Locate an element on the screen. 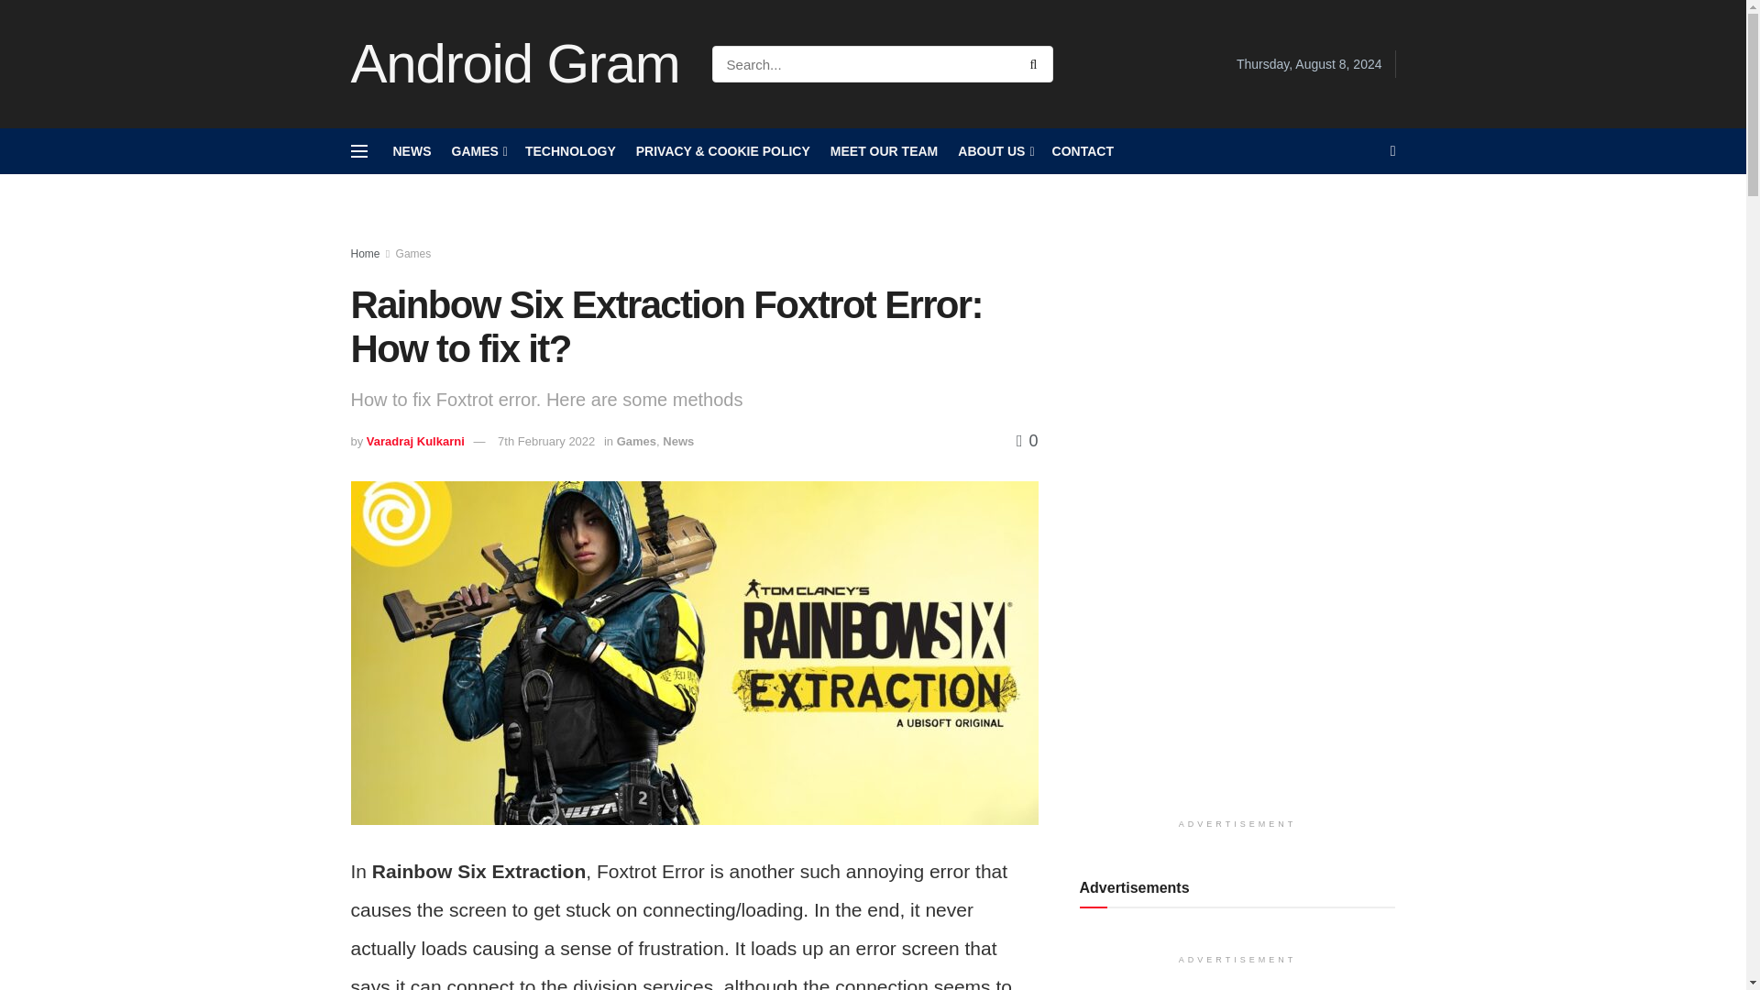 This screenshot has width=1760, height=990. Android Gram is located at coordinates (515, 64).